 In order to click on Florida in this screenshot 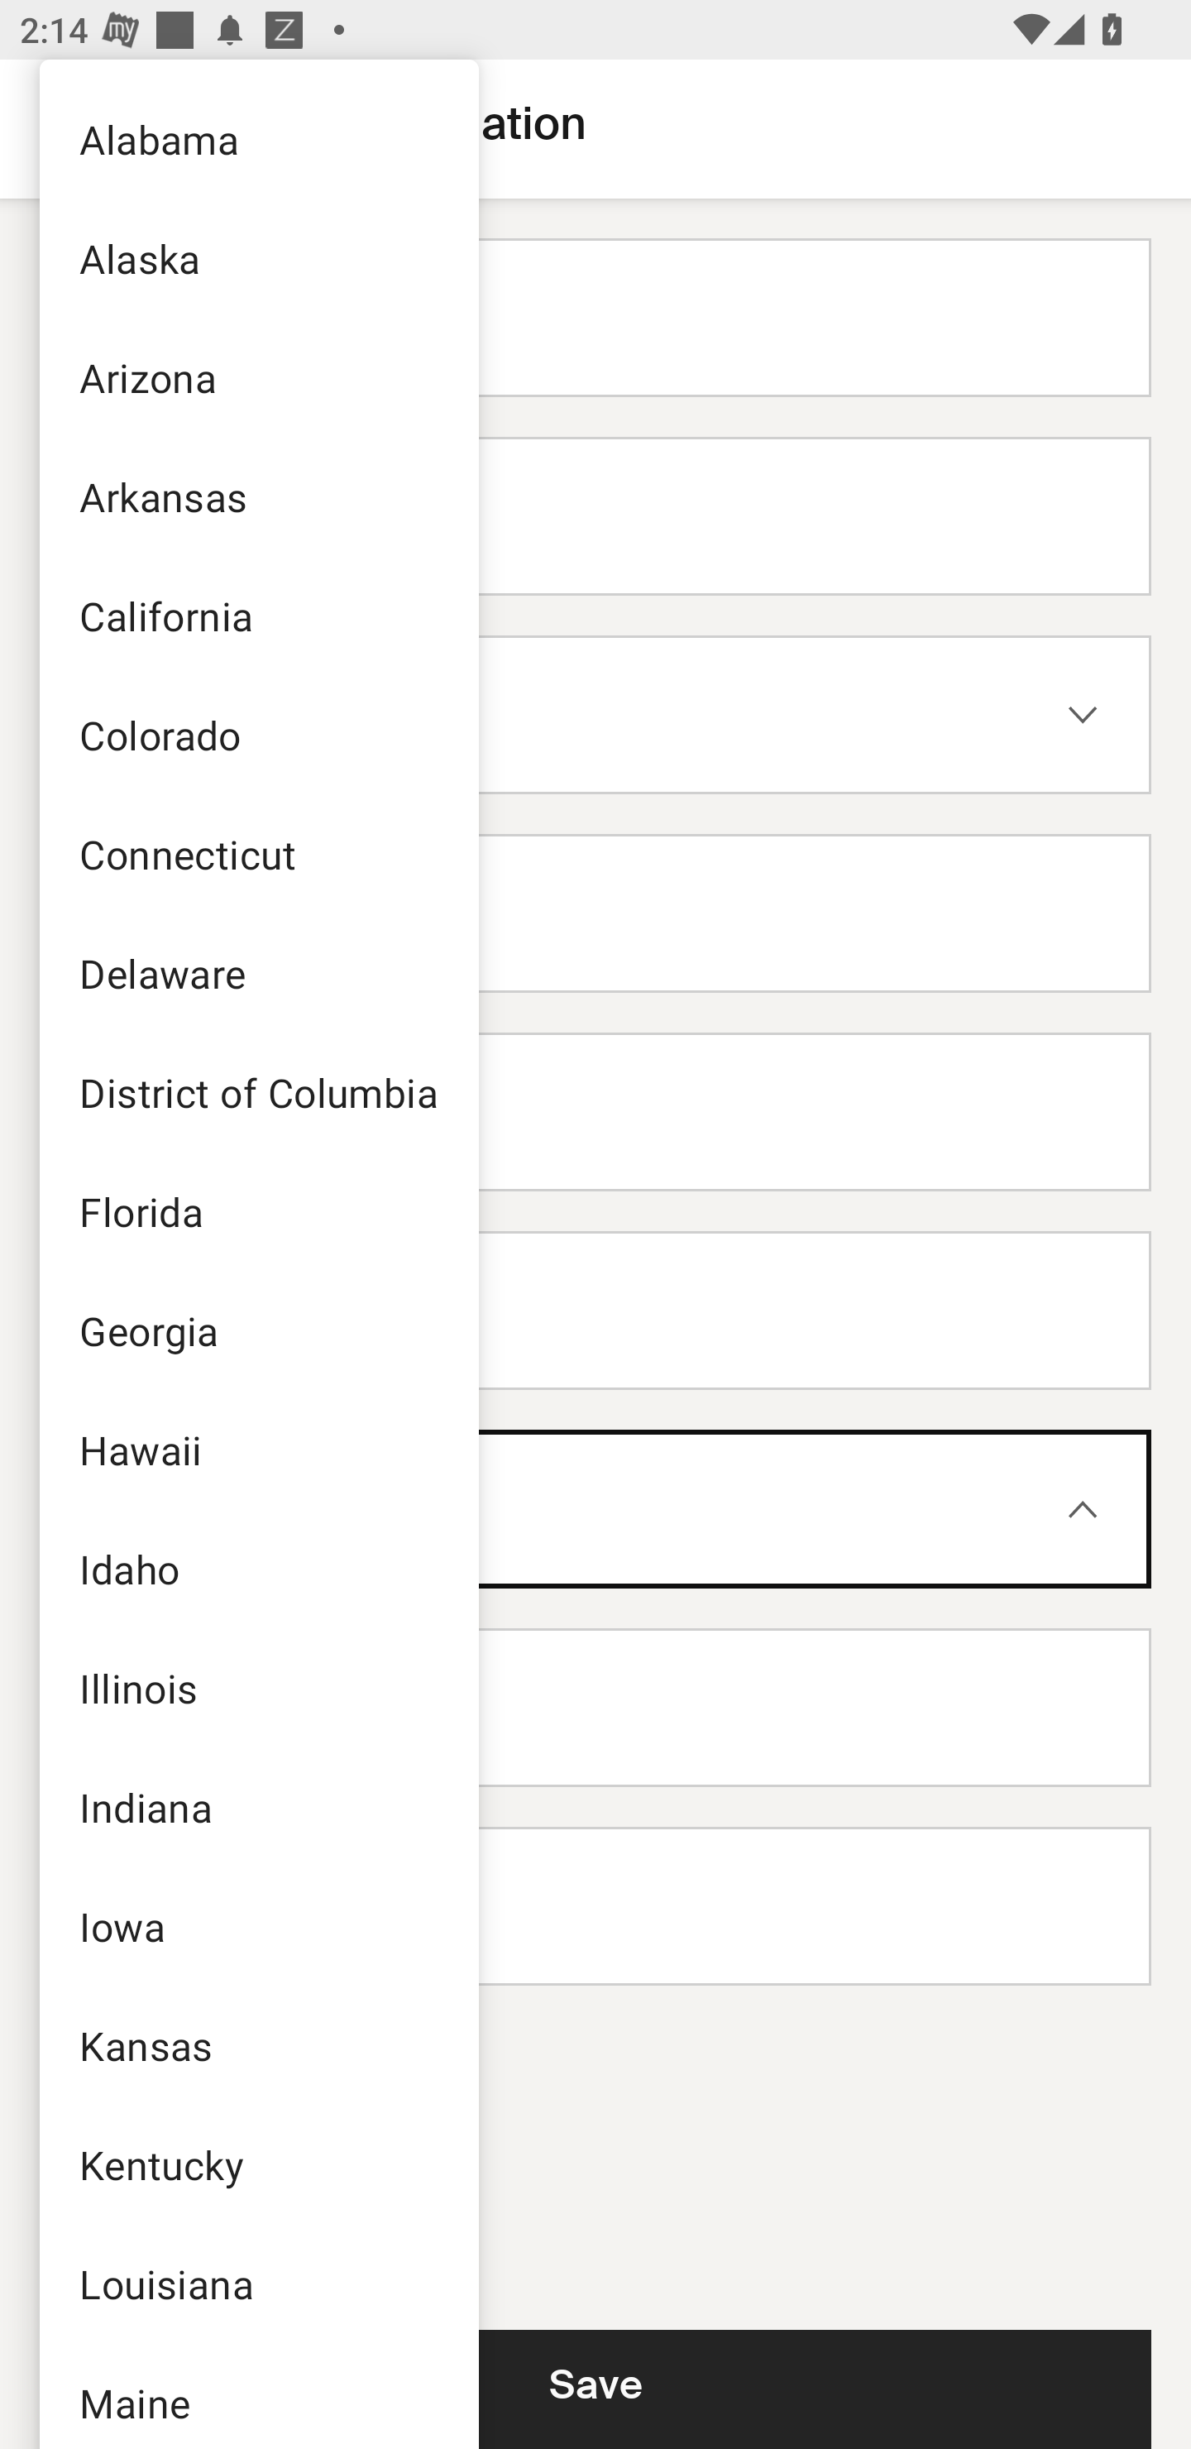, I will do `click(258, 1211)`.